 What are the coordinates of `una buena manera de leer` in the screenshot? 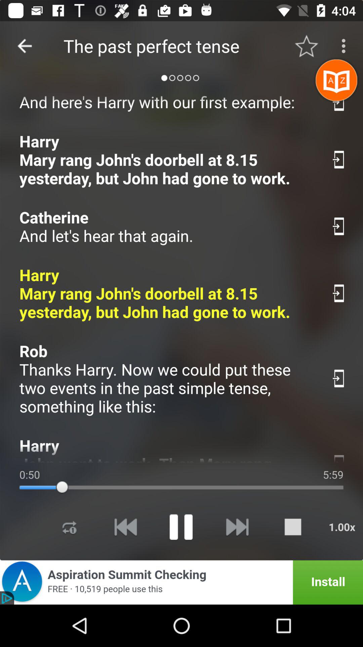 It's located at (339, 102).